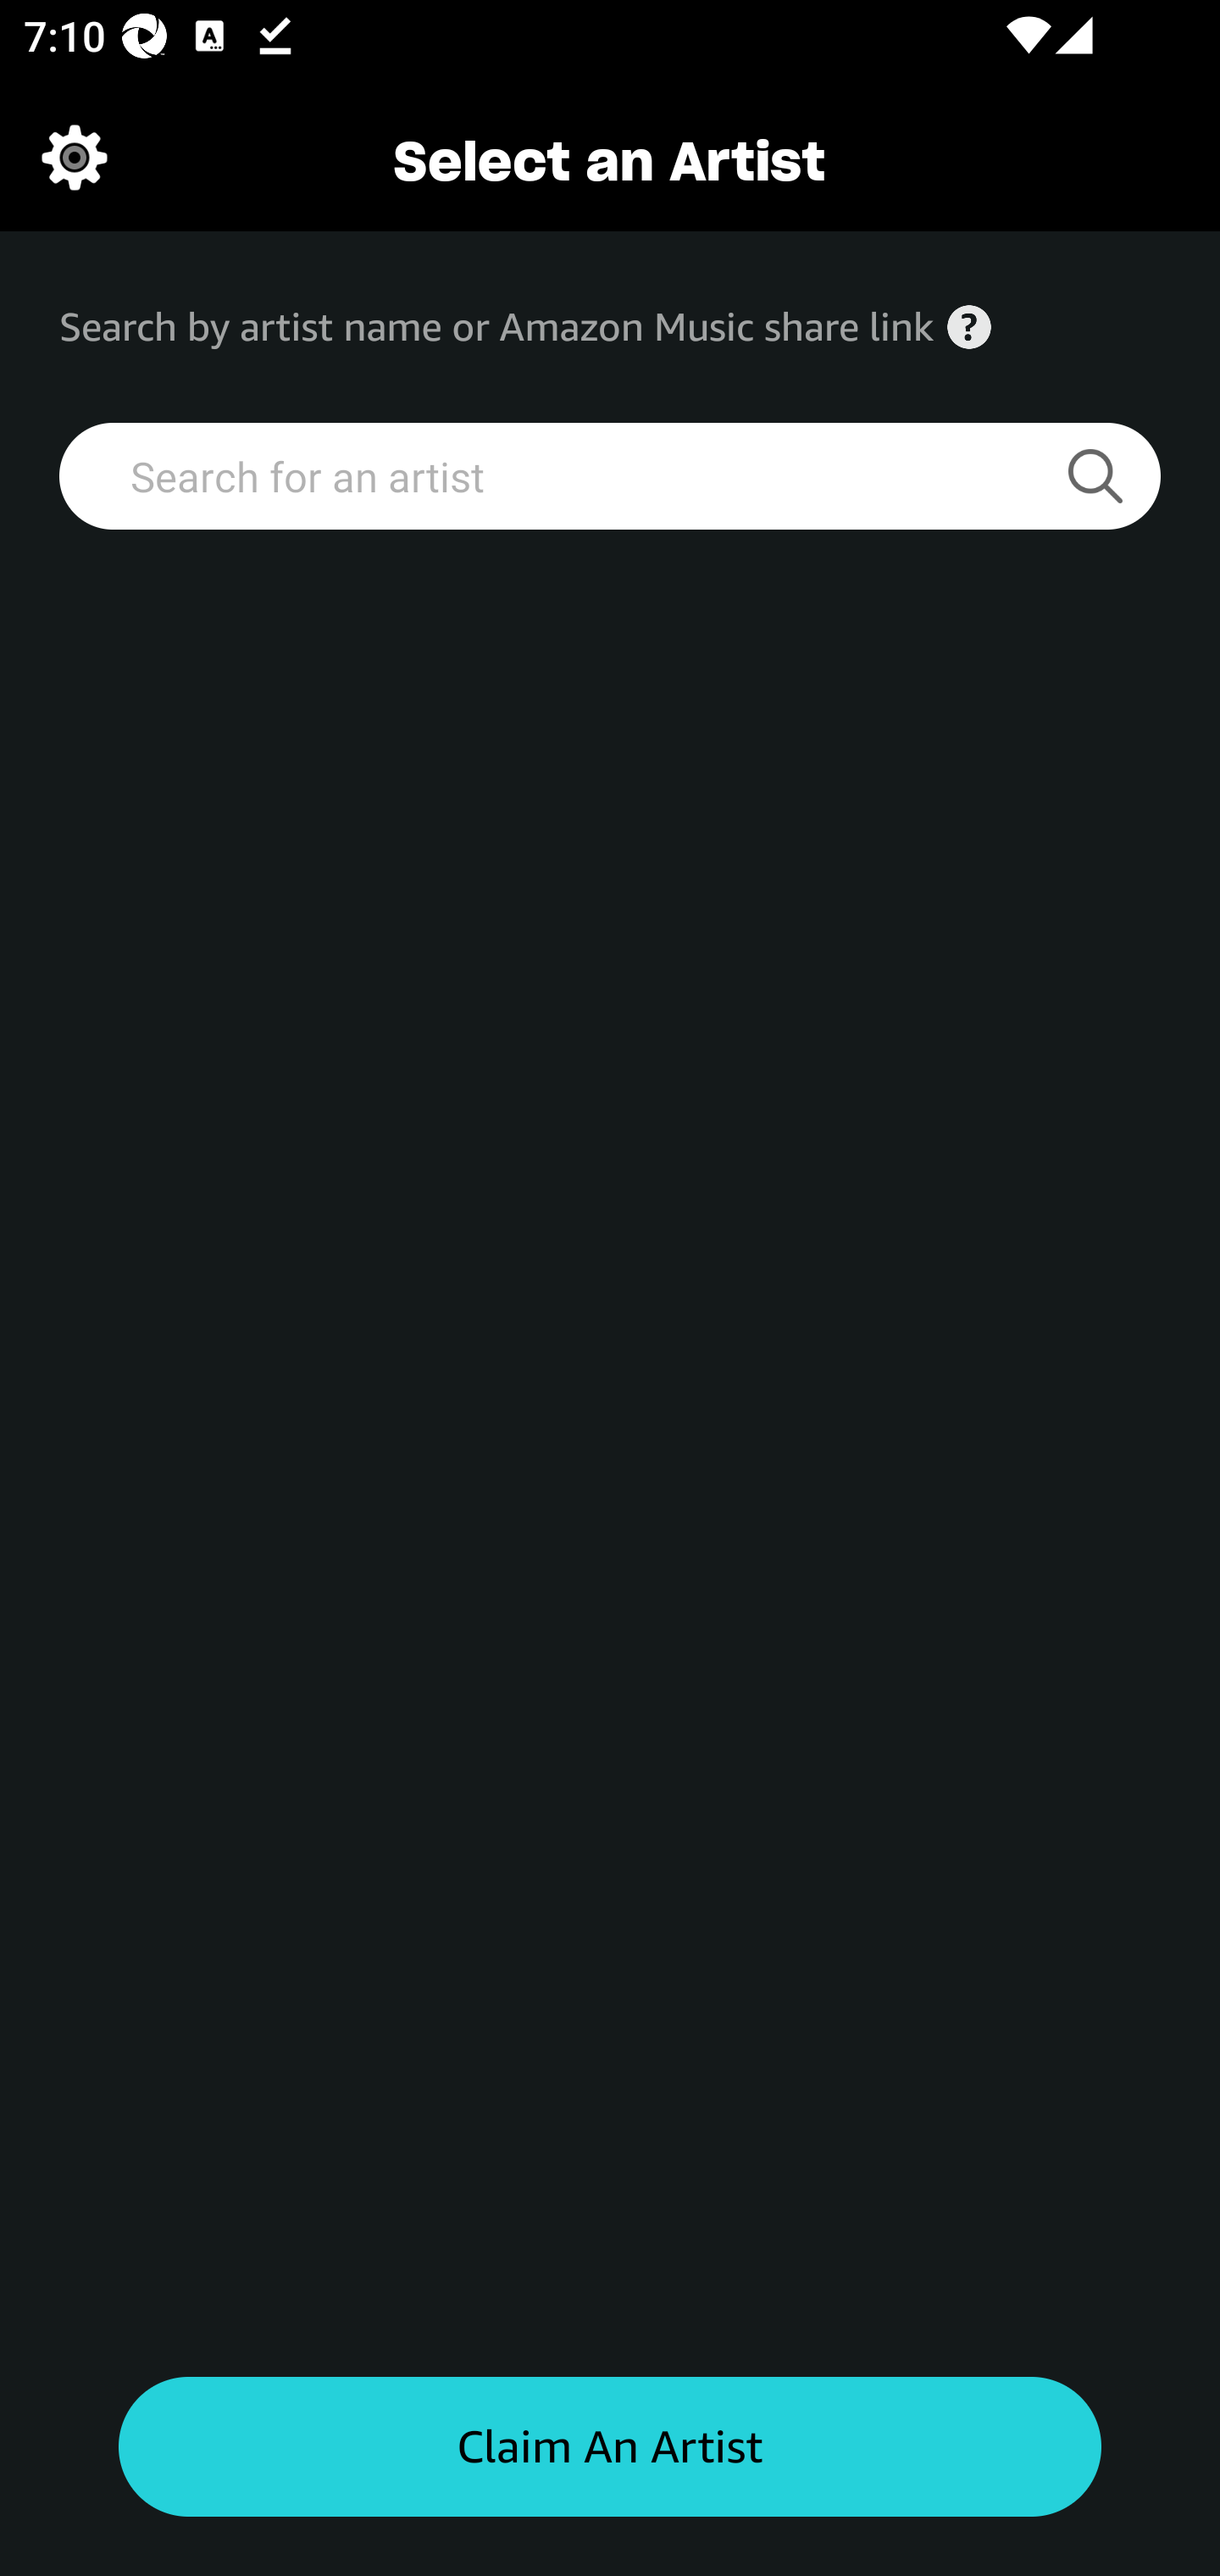 This screenshot has width=1220, height=2576. What do you see at coordinates (610, 2447) in the screenshot?
I see `Claim an artist button Claim An Artist` at bounding box center [610, 2447].